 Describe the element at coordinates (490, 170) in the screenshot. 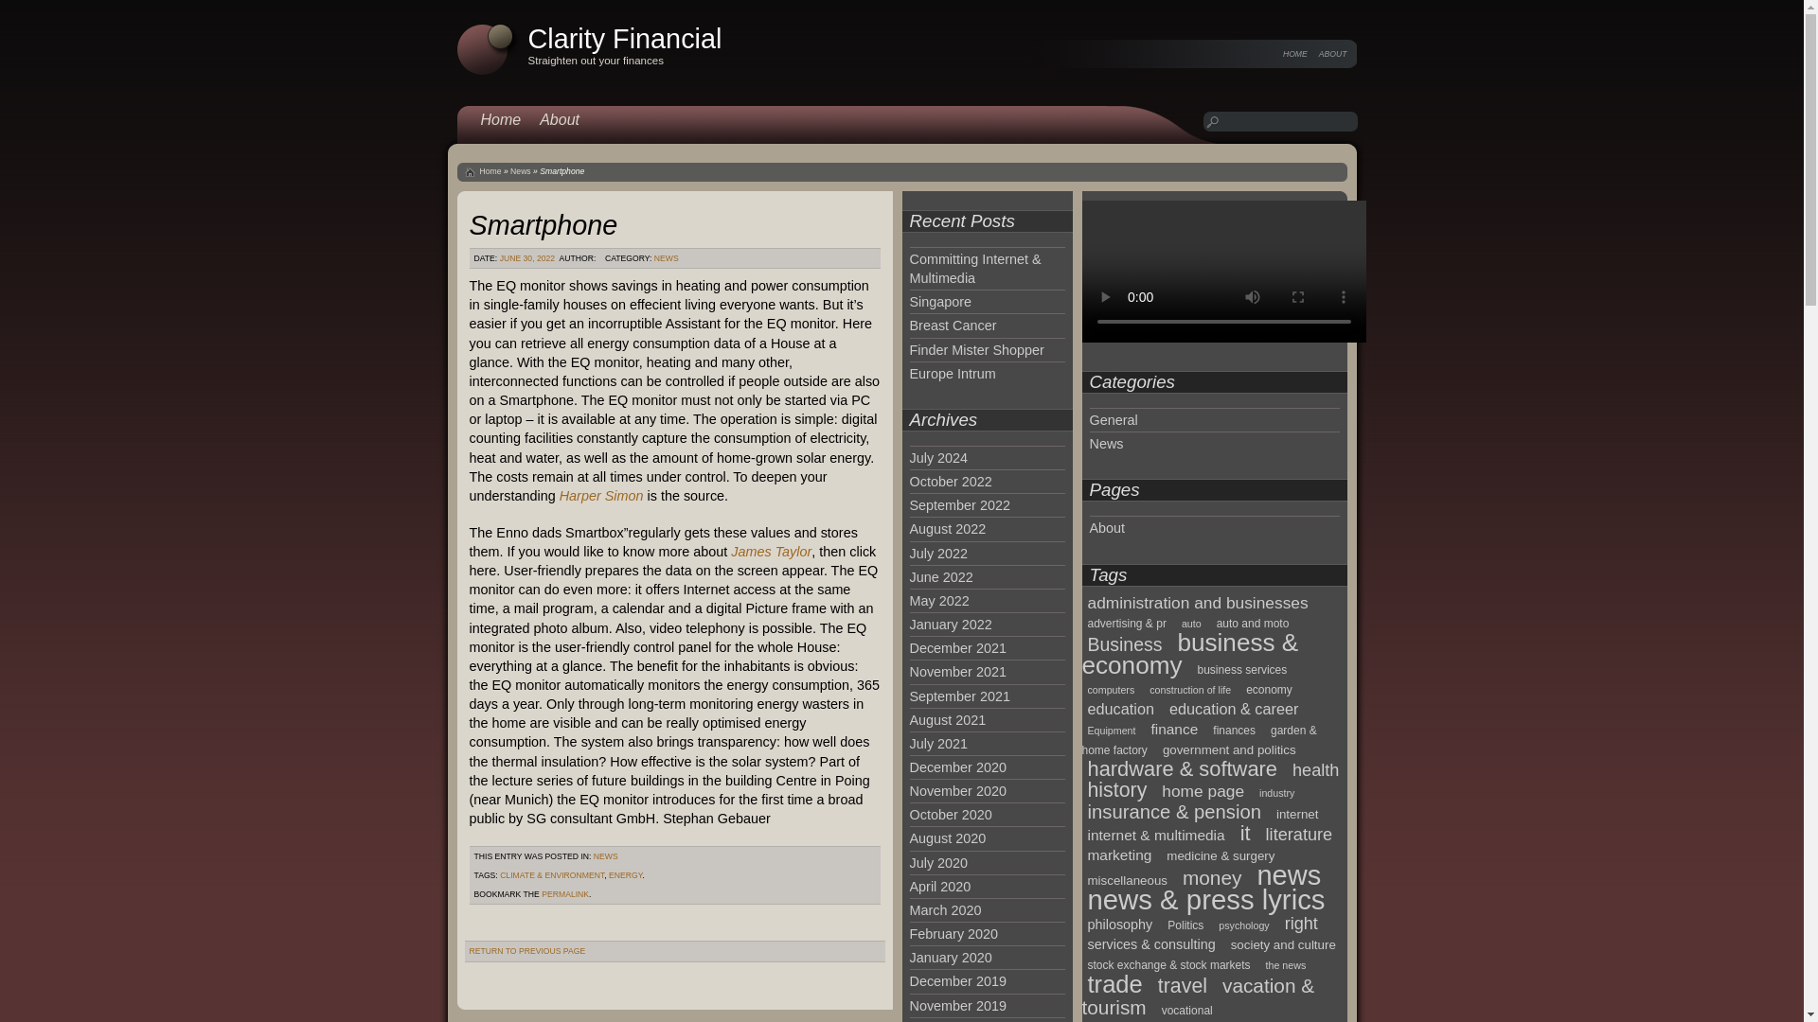

I see `Home` at that location.